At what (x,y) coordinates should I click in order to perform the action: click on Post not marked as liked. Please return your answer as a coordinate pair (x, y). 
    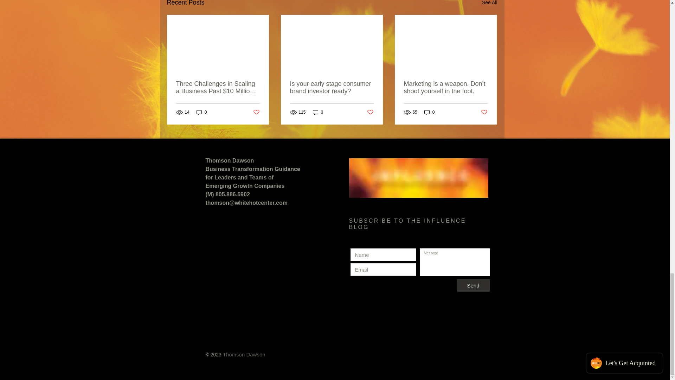
    Looking at the image, I should click on (484, 112).